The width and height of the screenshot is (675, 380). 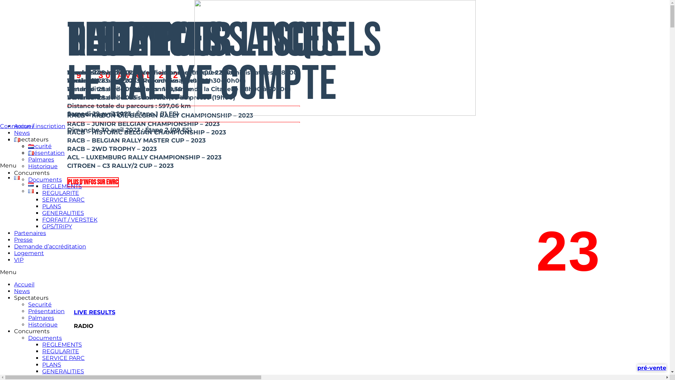 I want to click on Concurrents, so click(x=32, y=173).